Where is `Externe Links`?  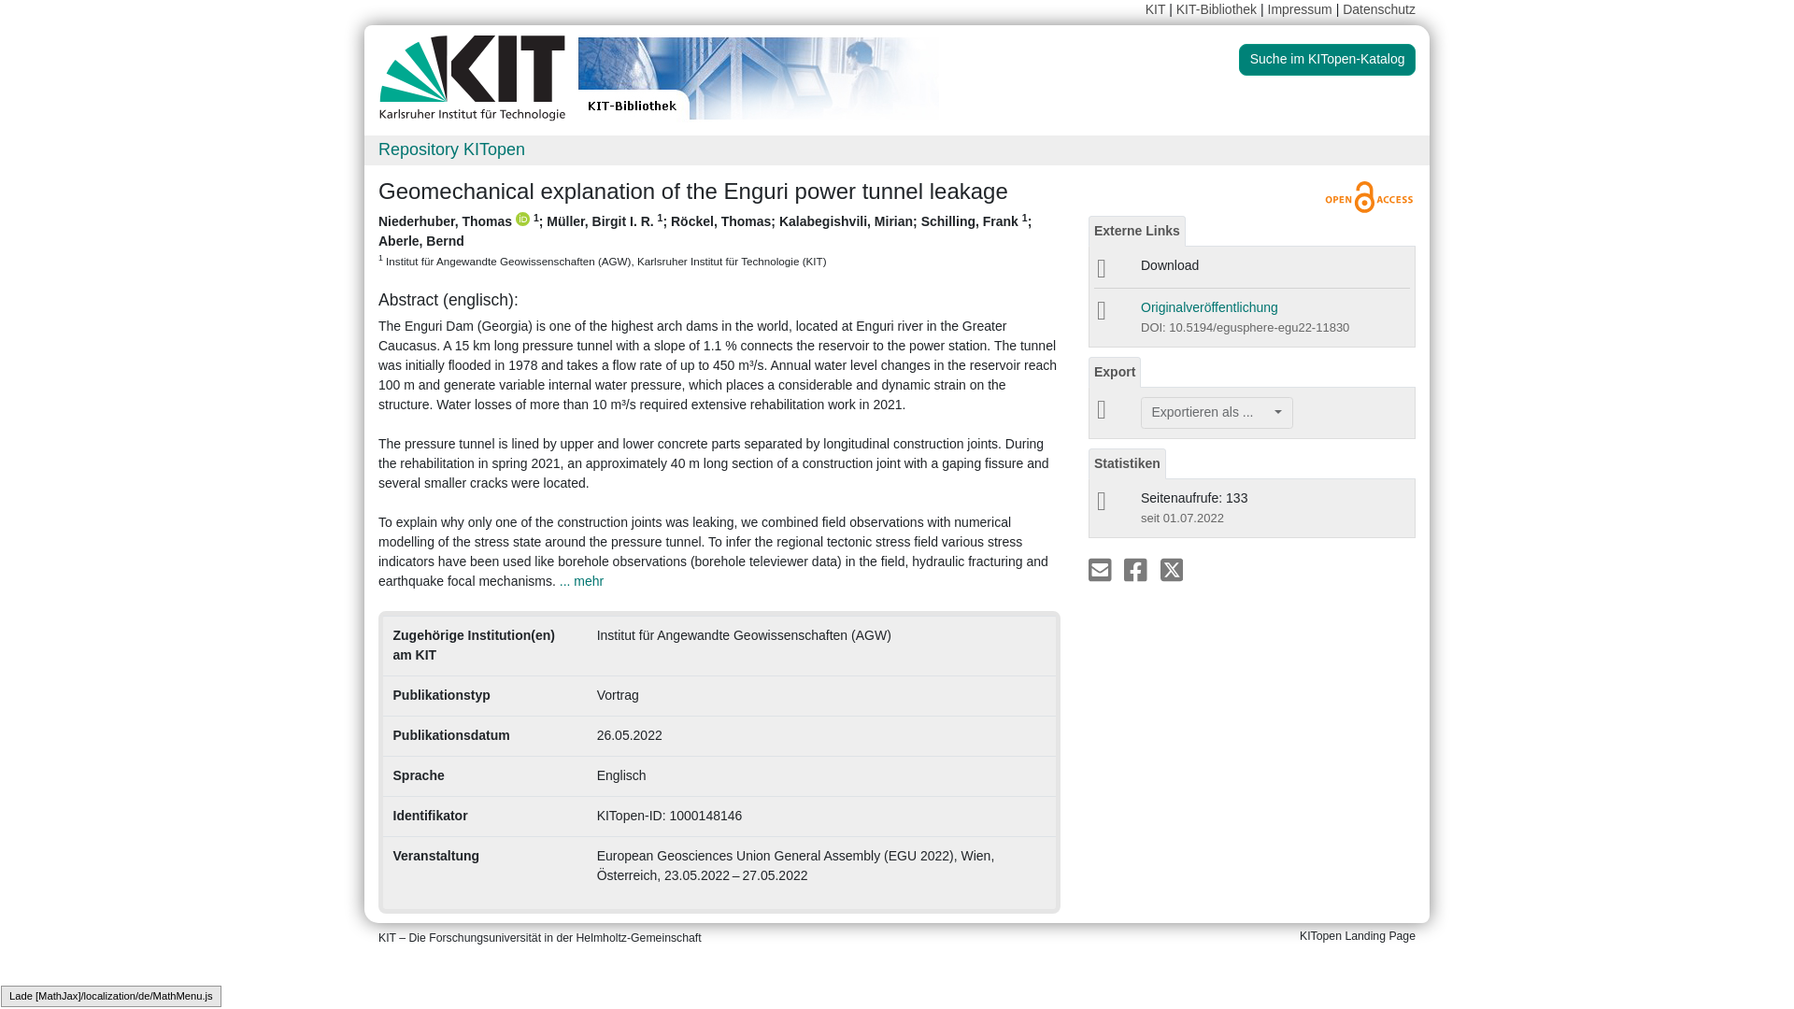
Externe Links is located at coordinates (1137, 231).